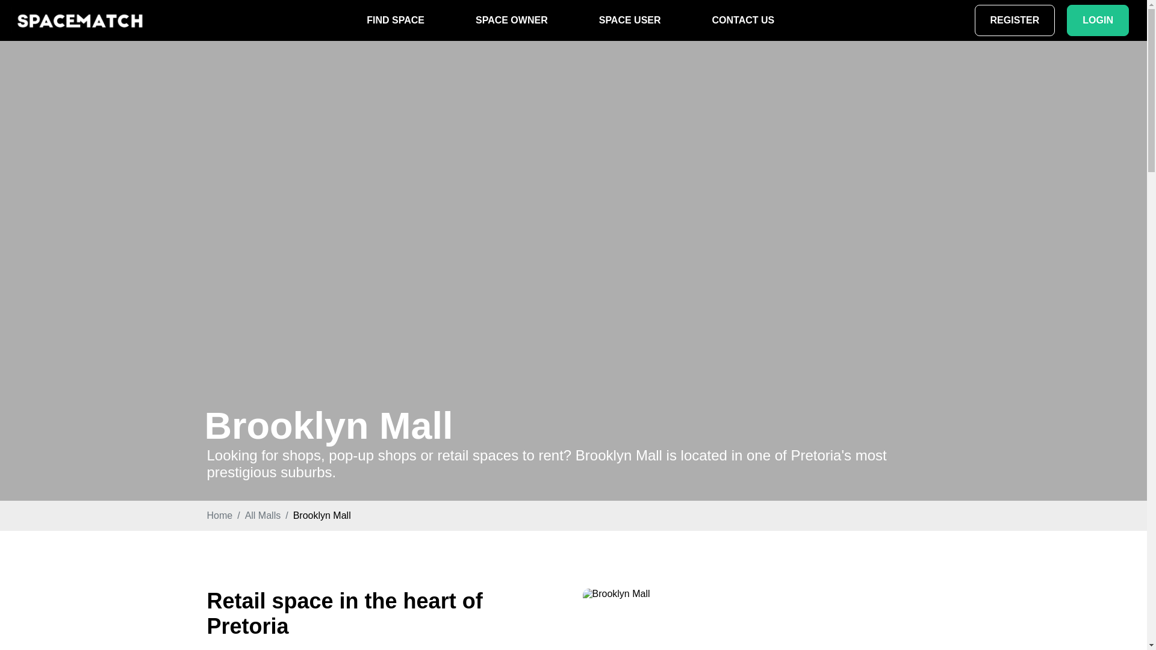  Describe the element at coordinates (220, 515) in the screenshot. I see `Home` at that location.